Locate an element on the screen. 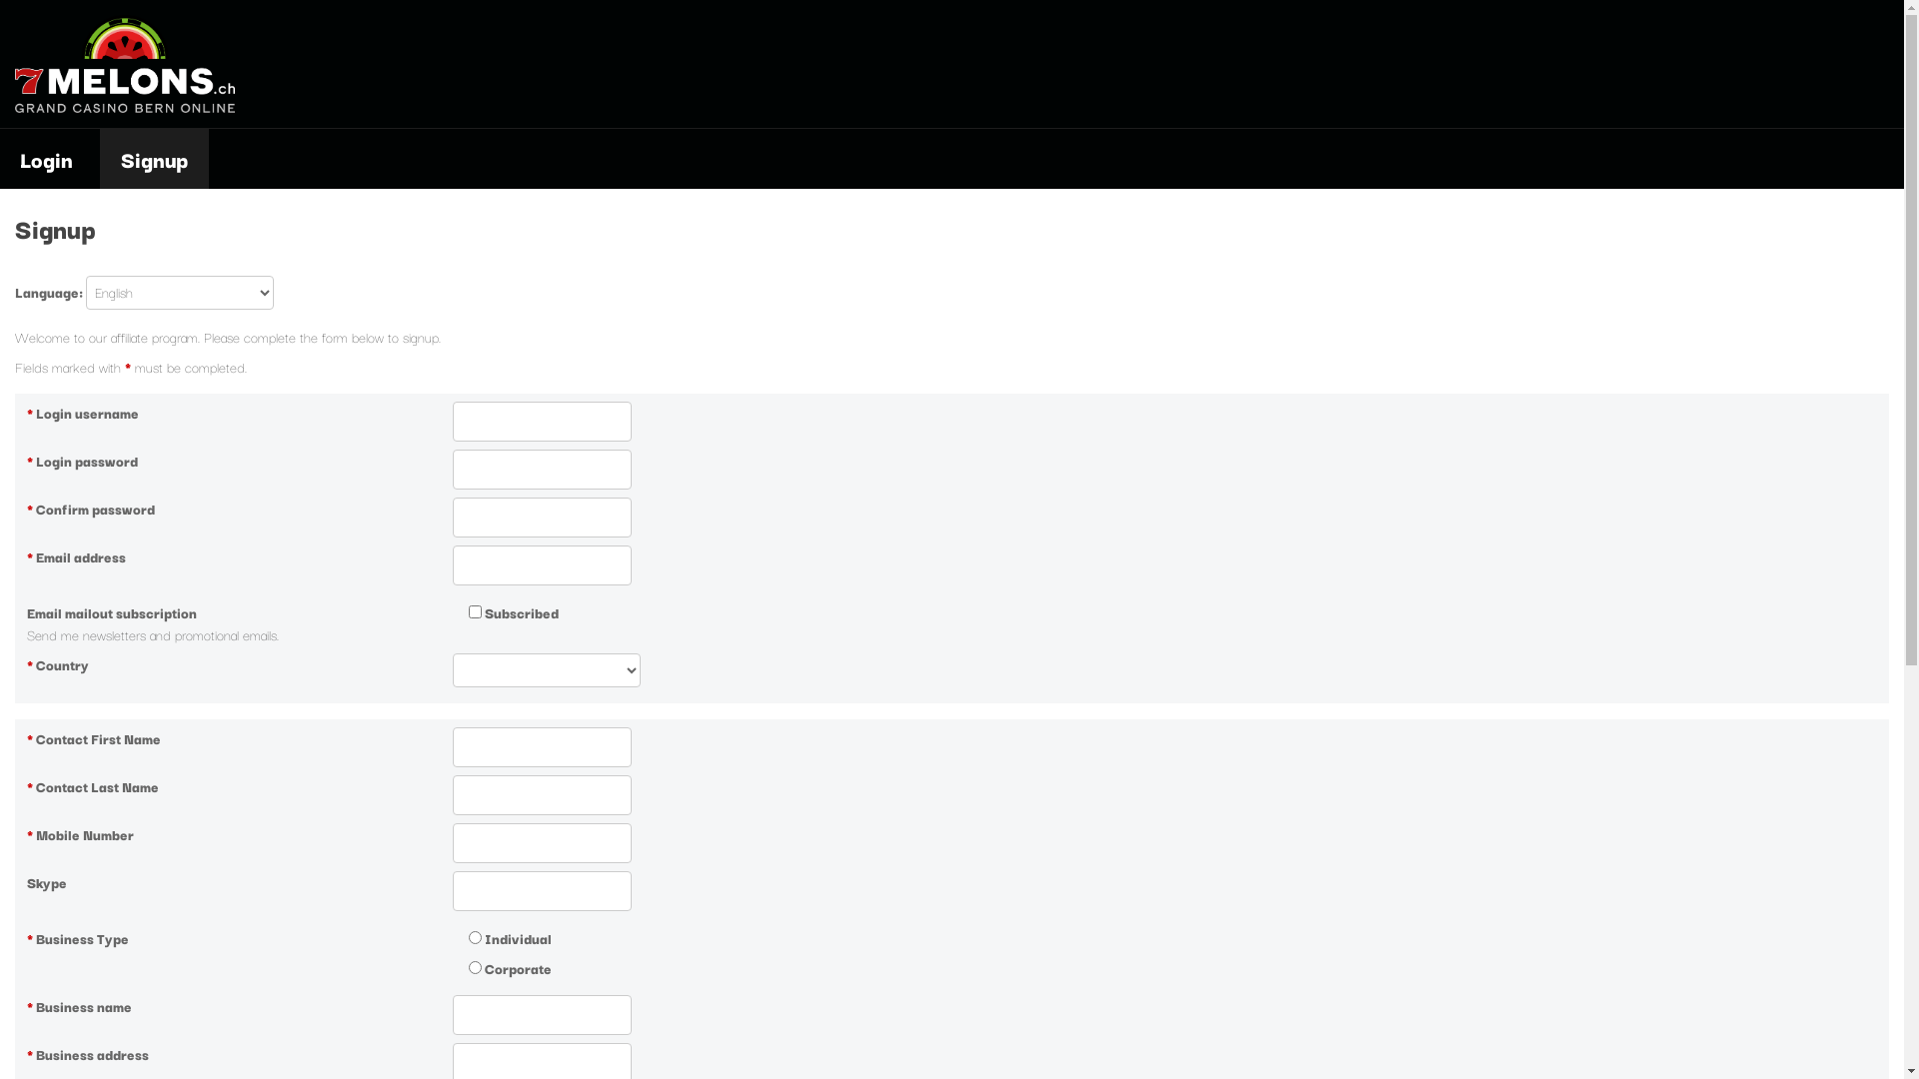 The width and height of the screenshot is (1919, 1079). Home is located at coordinates (125, 107).